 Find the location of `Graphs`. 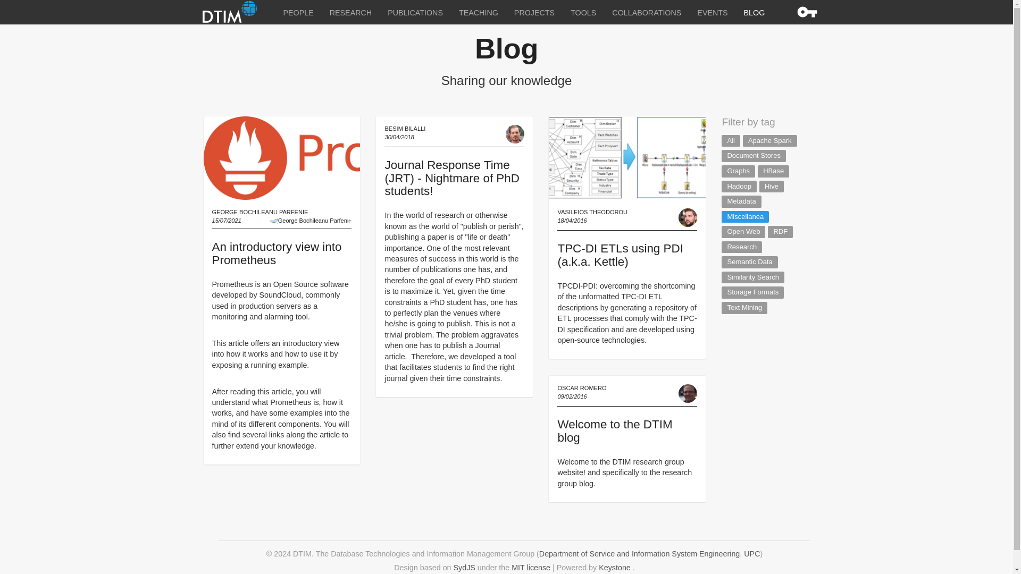

Graphs is located at coordinates (738, 171).